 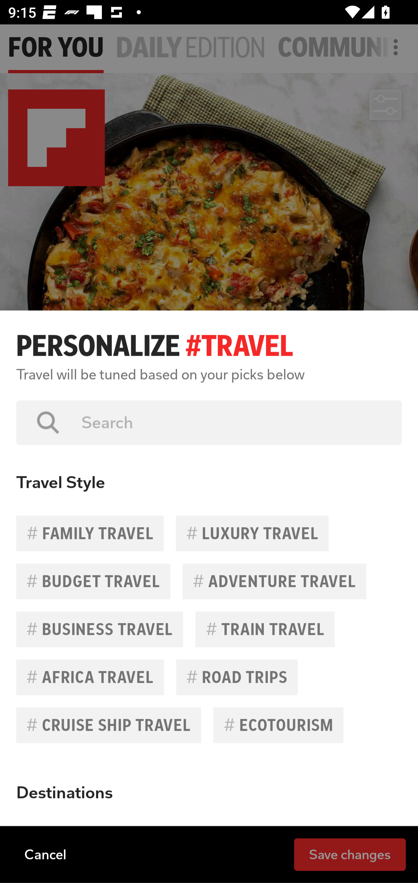 What do you see at coordinates (252, 533) in the screenshot?
I see `# LUXURY TRAVEL` at bounding box center [252, 533].